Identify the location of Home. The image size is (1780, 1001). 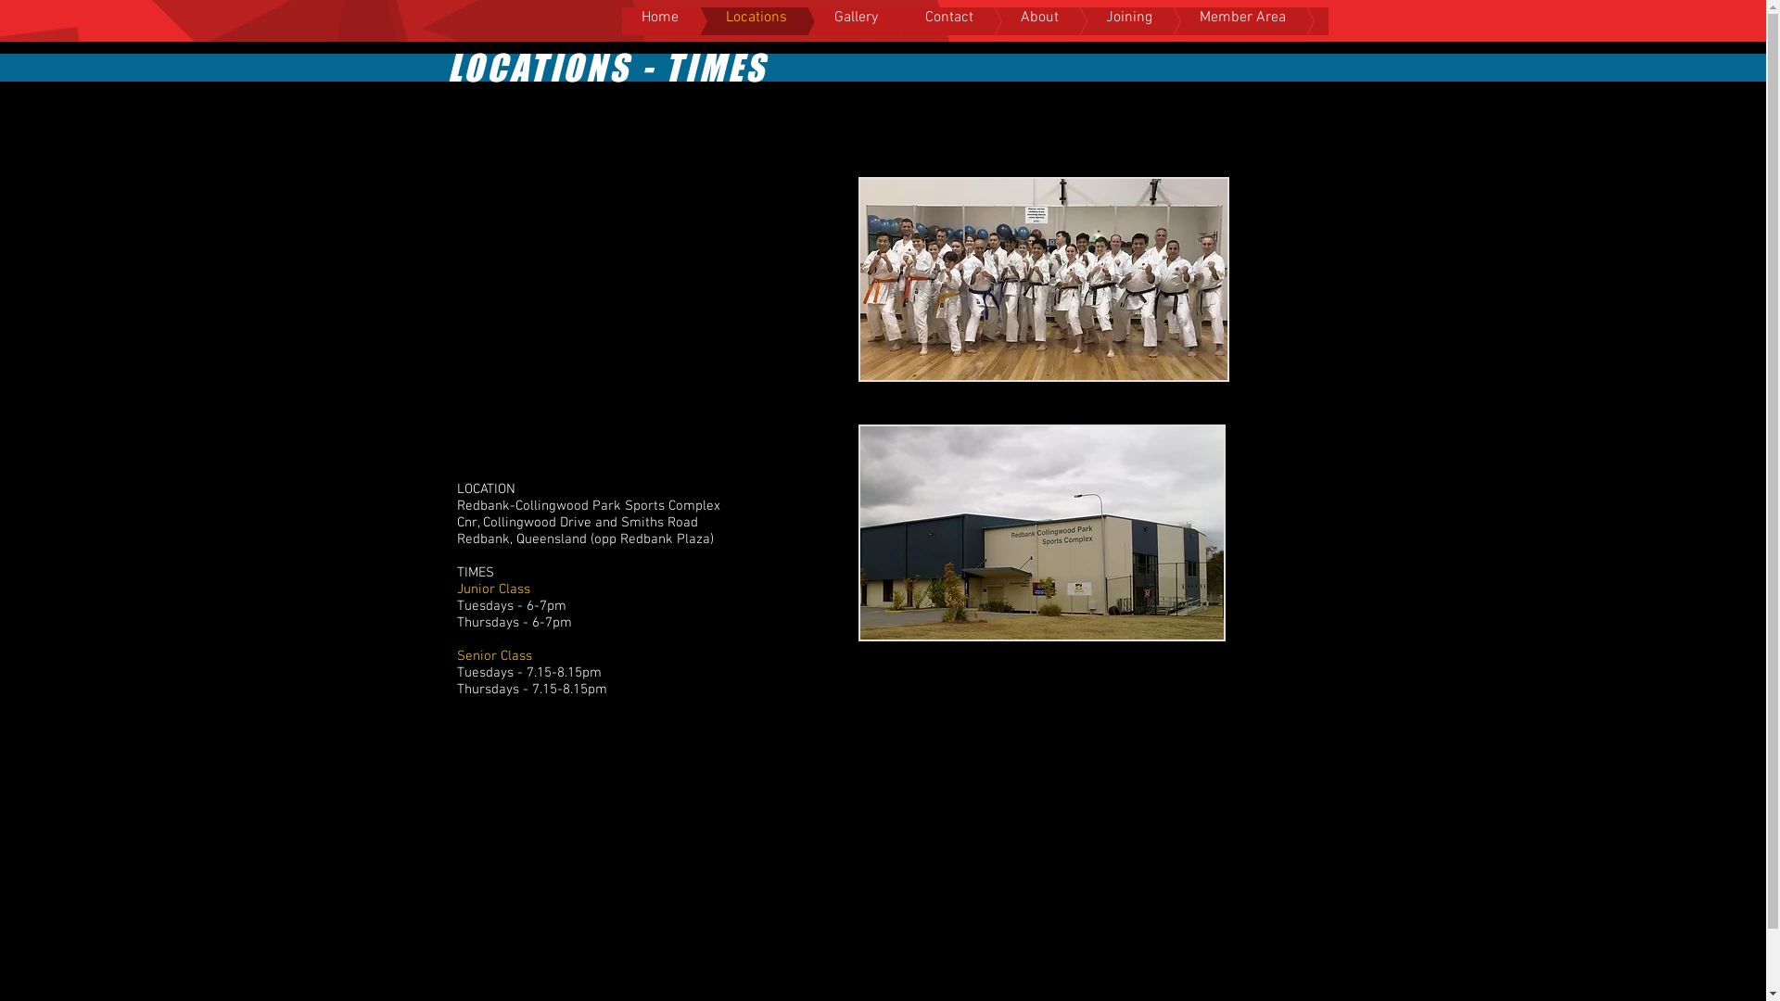
(632, 21).